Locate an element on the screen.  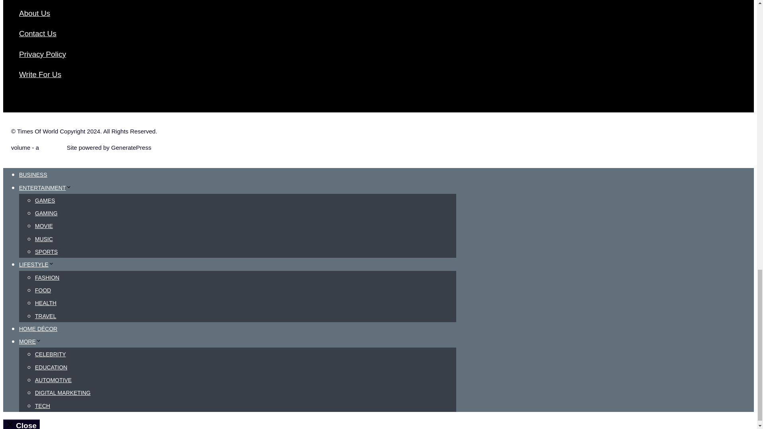
Contact Us is located at coordinates (38, 33).